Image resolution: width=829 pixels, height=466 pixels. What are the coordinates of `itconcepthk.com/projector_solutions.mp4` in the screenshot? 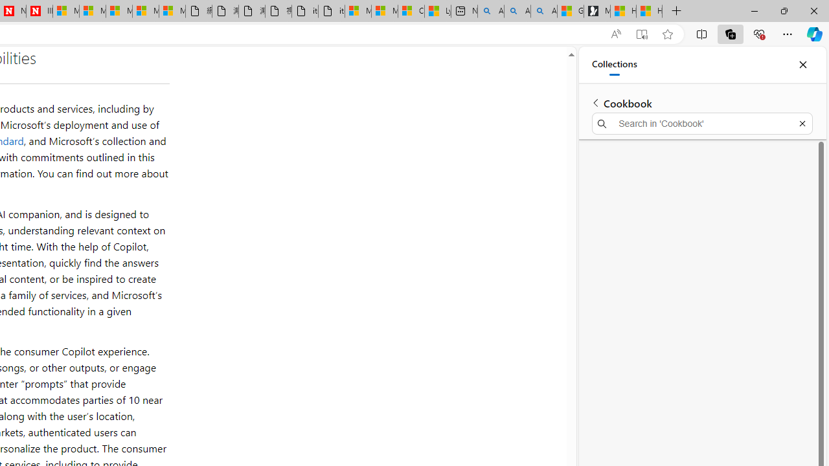 It's located at (332, 12).